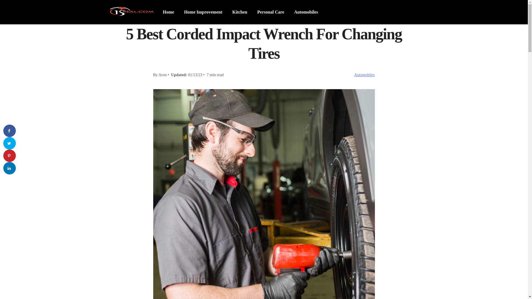 Image resolution: width=532 pixels, height=299 pixels. Describe the element at coordinates (240, 12) in the screenshot. I see `Kitchen` at that location.